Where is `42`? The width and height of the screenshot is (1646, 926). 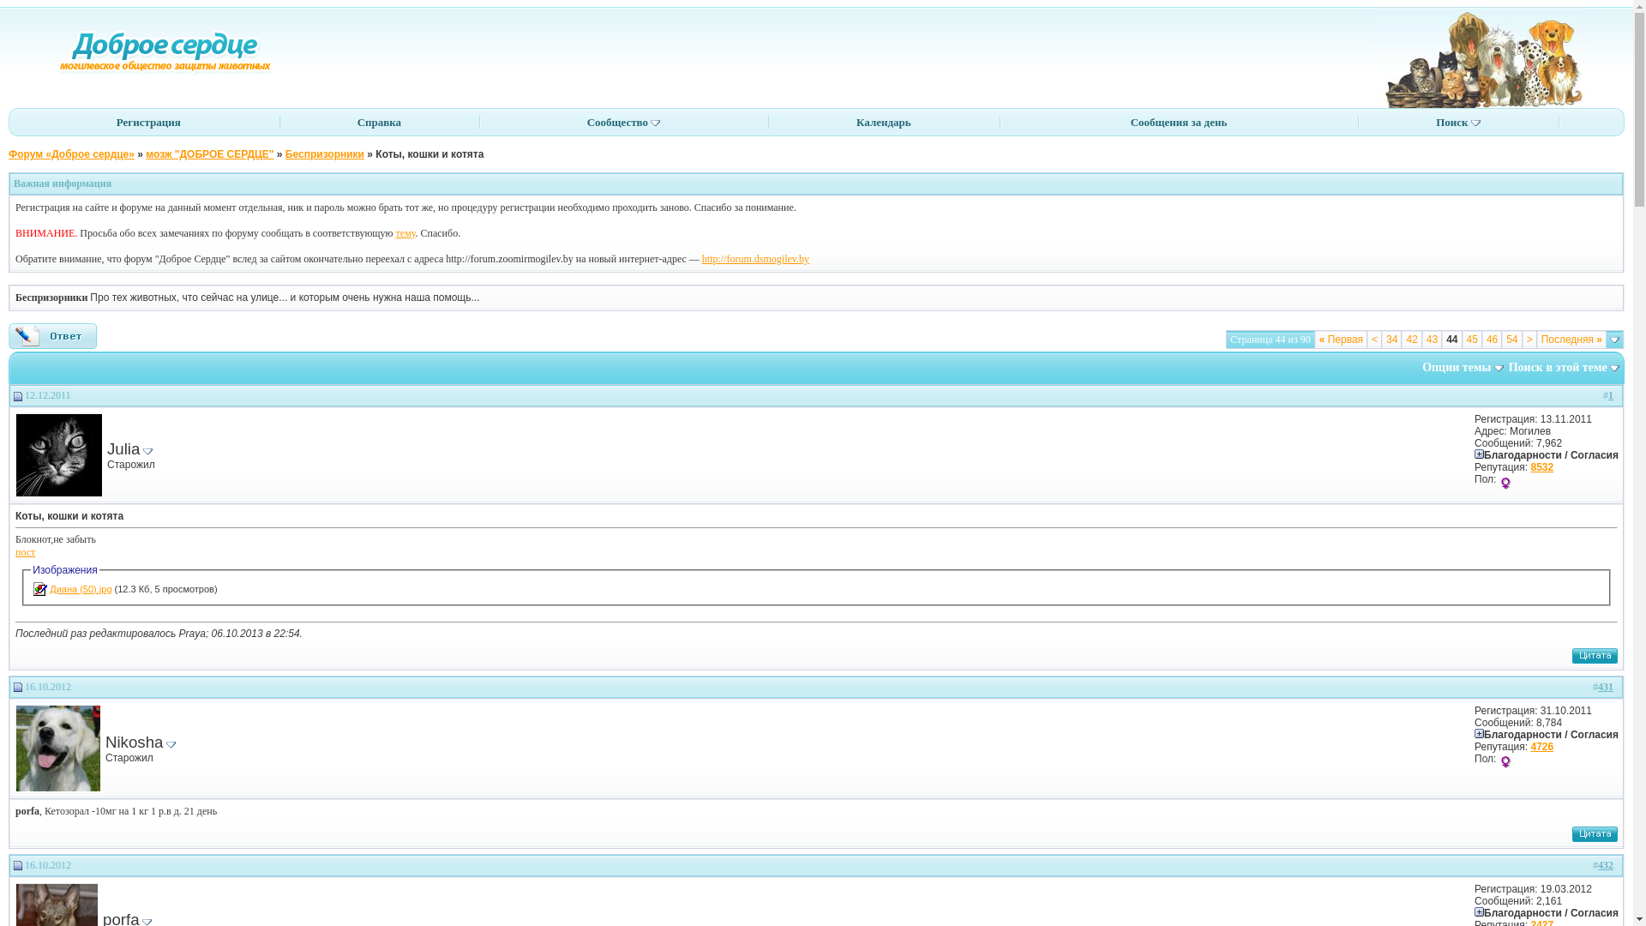
42 is located at coordinates (1411, 340).